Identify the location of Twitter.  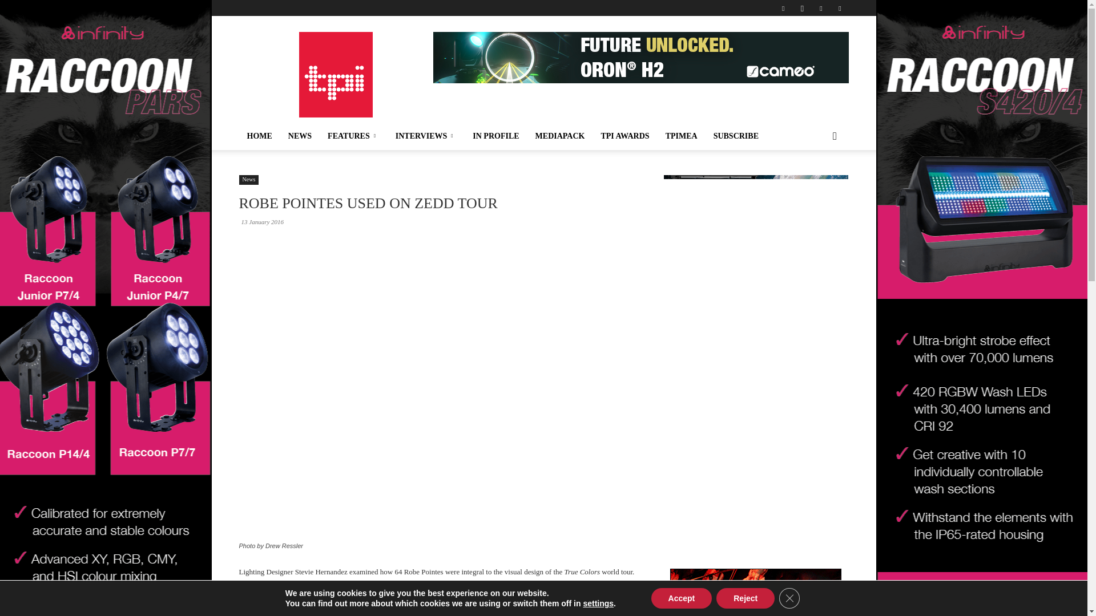
(821, 8).